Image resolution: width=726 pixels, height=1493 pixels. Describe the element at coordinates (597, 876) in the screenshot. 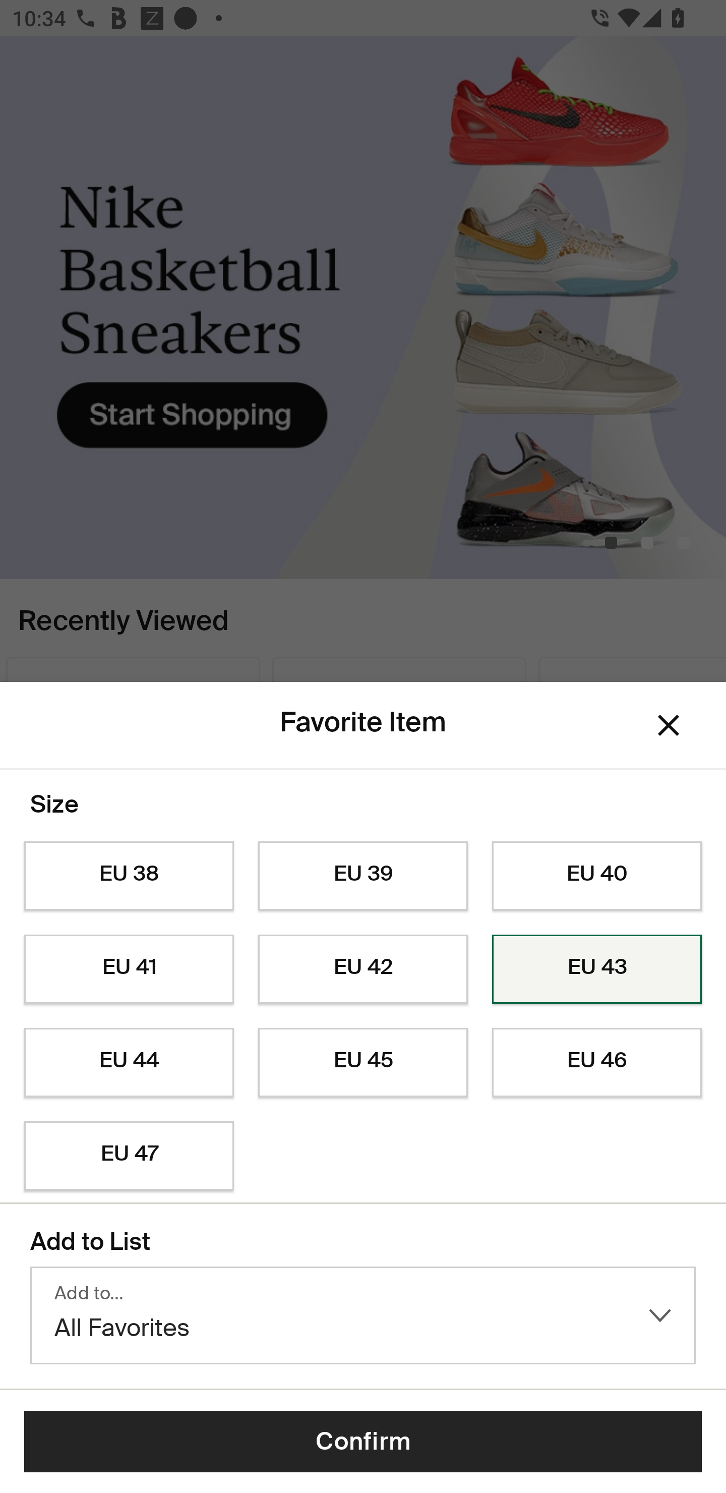

I see `EU 40` at that location.